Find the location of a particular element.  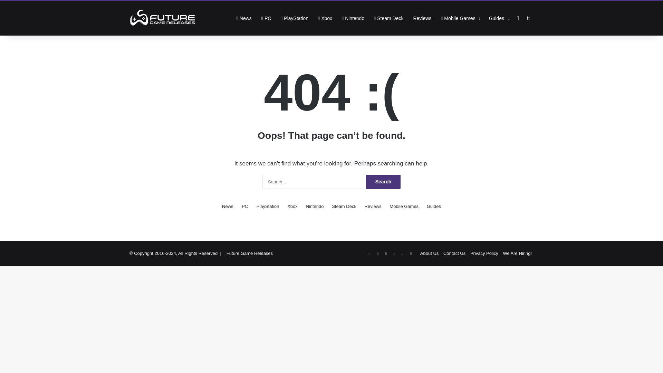

PlayStation is located at coordinates (268, 207).